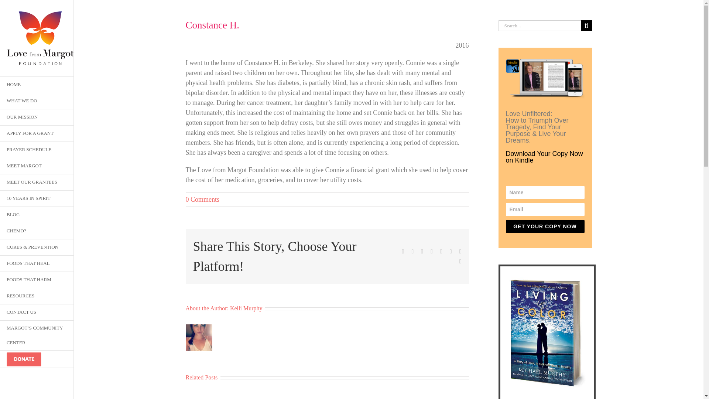 The width and height of the screenshot is (709, 399). Describe the element at coordinates (37, 166) in the screenshot. I see `MEET MARGOT` at that location.